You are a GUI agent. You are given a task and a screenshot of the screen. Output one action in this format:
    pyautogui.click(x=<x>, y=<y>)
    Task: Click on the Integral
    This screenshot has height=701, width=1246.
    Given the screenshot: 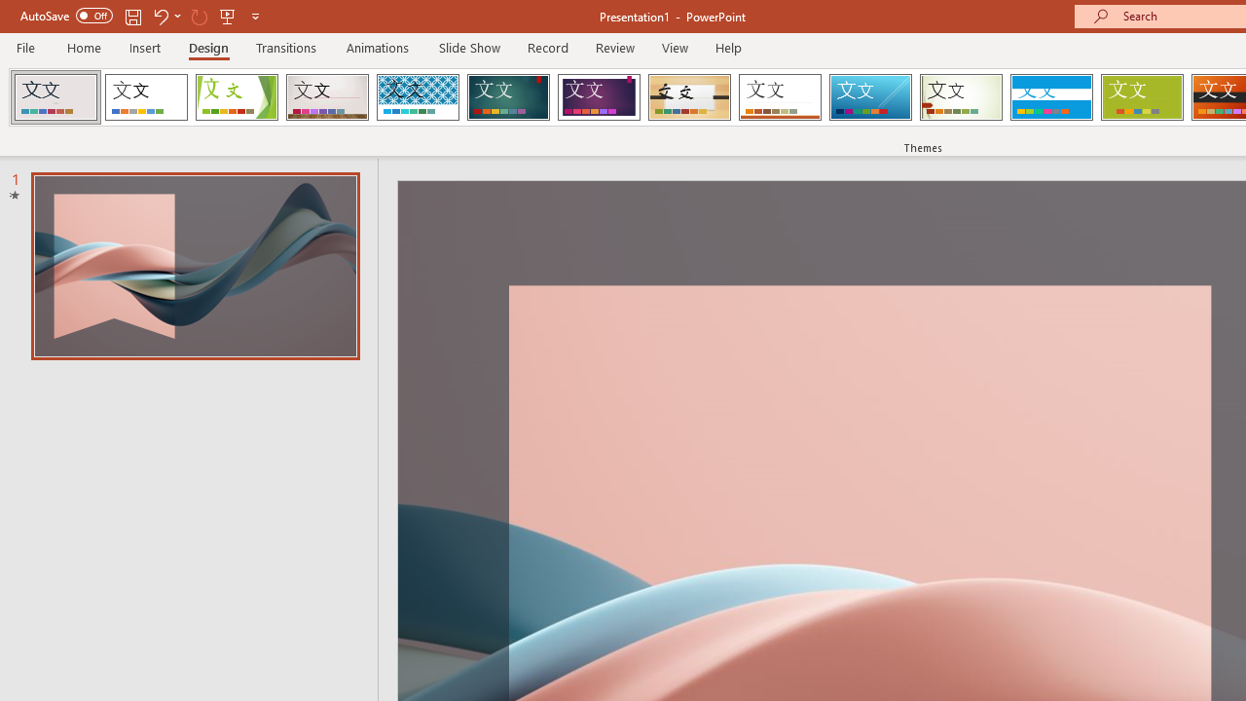 What is the action you would take?
    pyautogui.click(x=418, y=97)
    